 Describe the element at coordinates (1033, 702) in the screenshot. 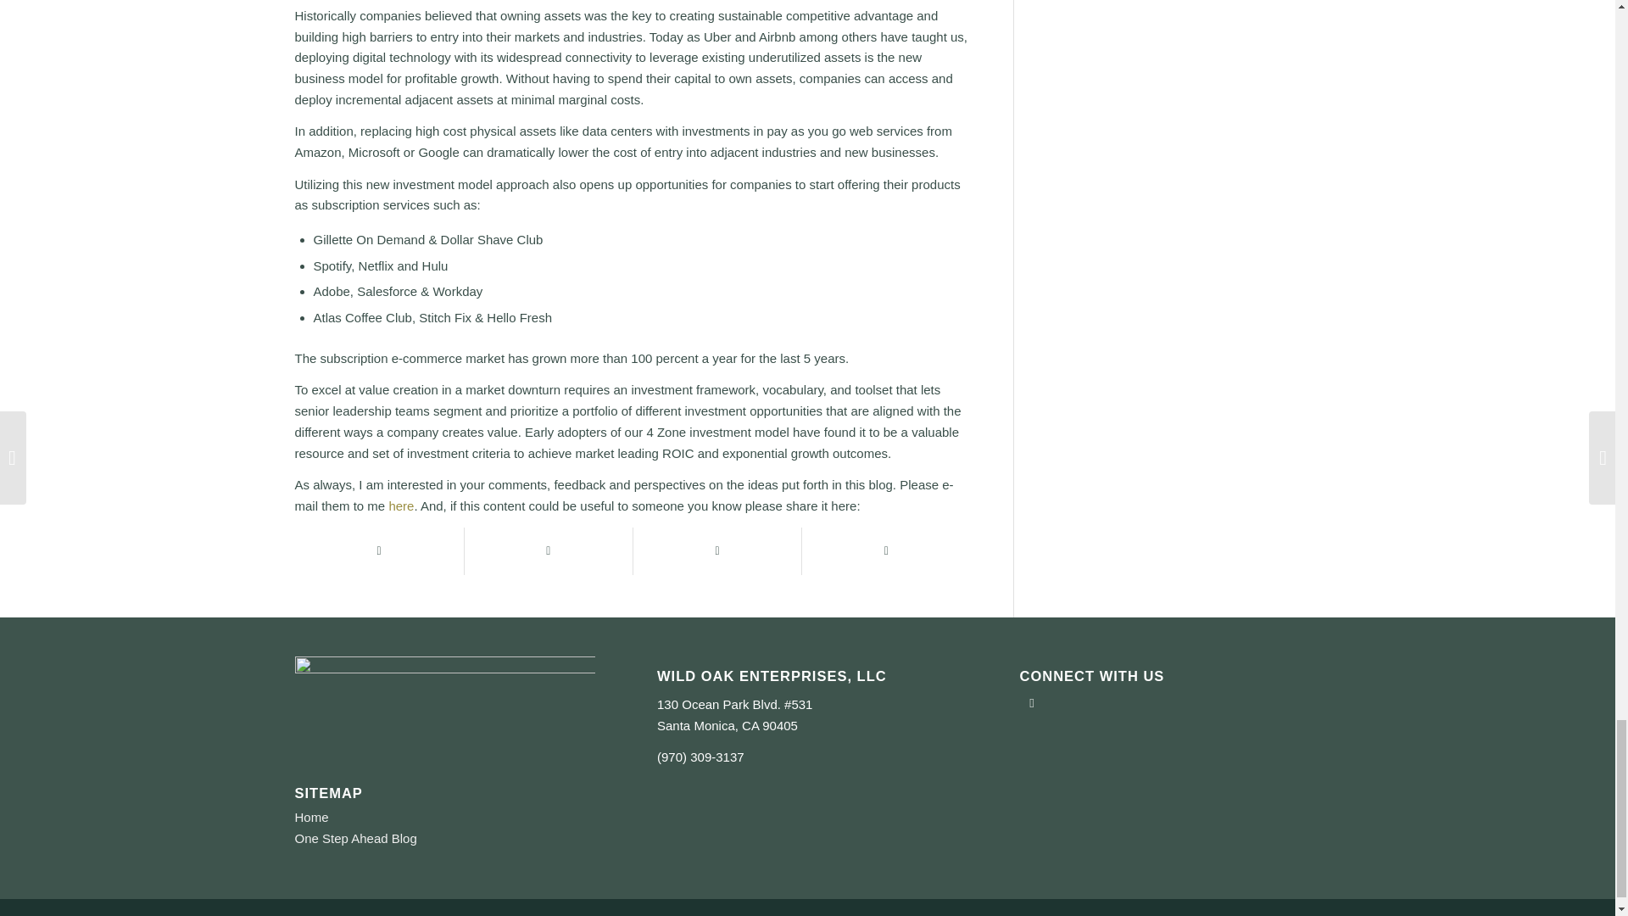

I see `Linkedin` at that location.